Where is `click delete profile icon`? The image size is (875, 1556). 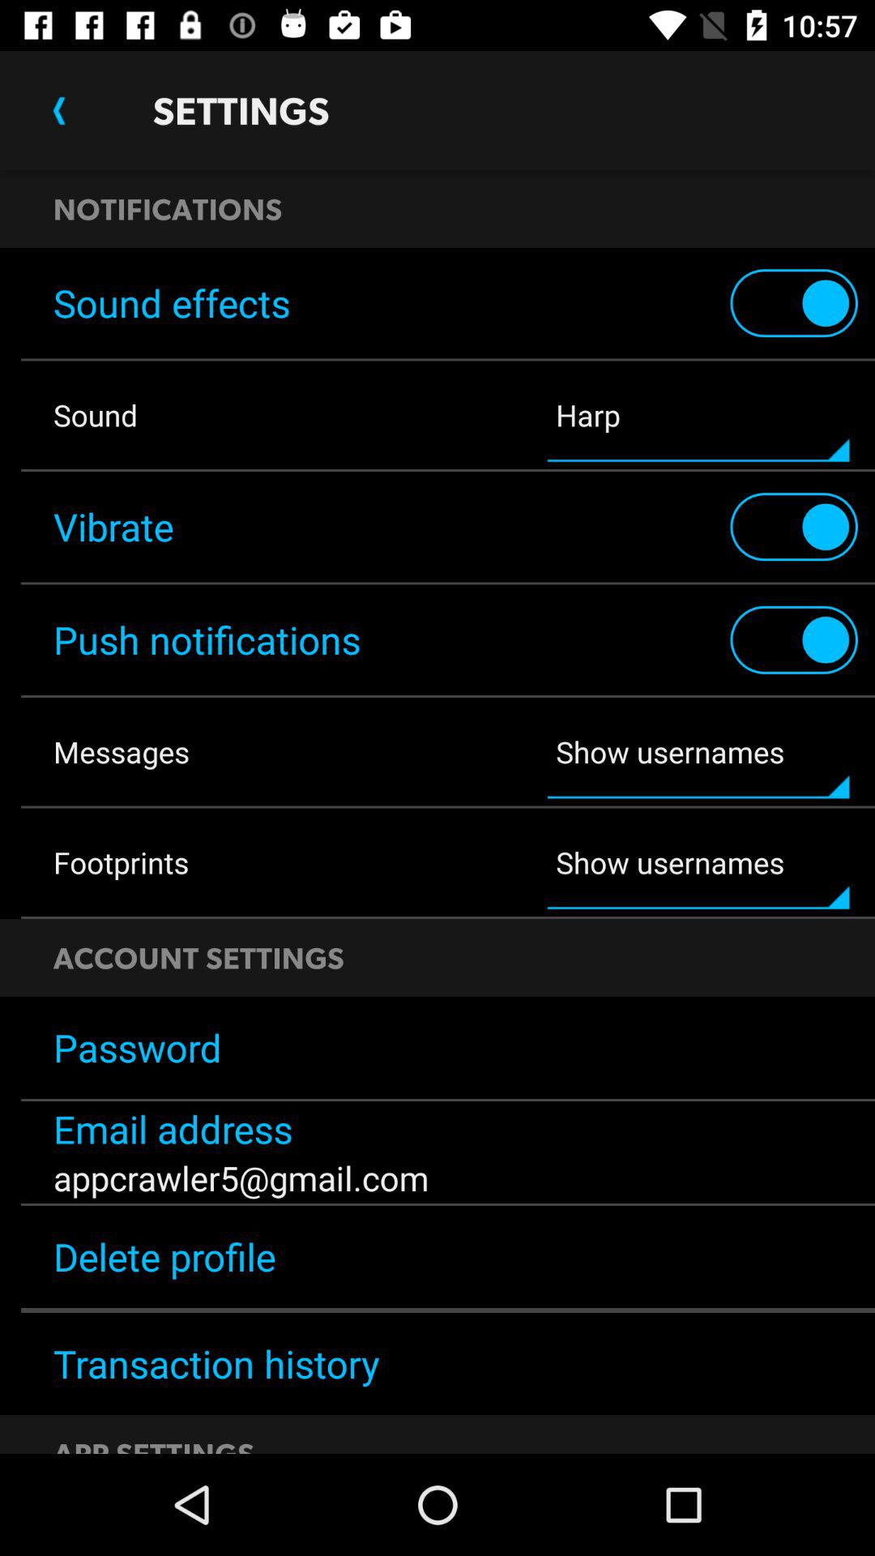 click delete profile icon is located at coordinates (437, 1256).